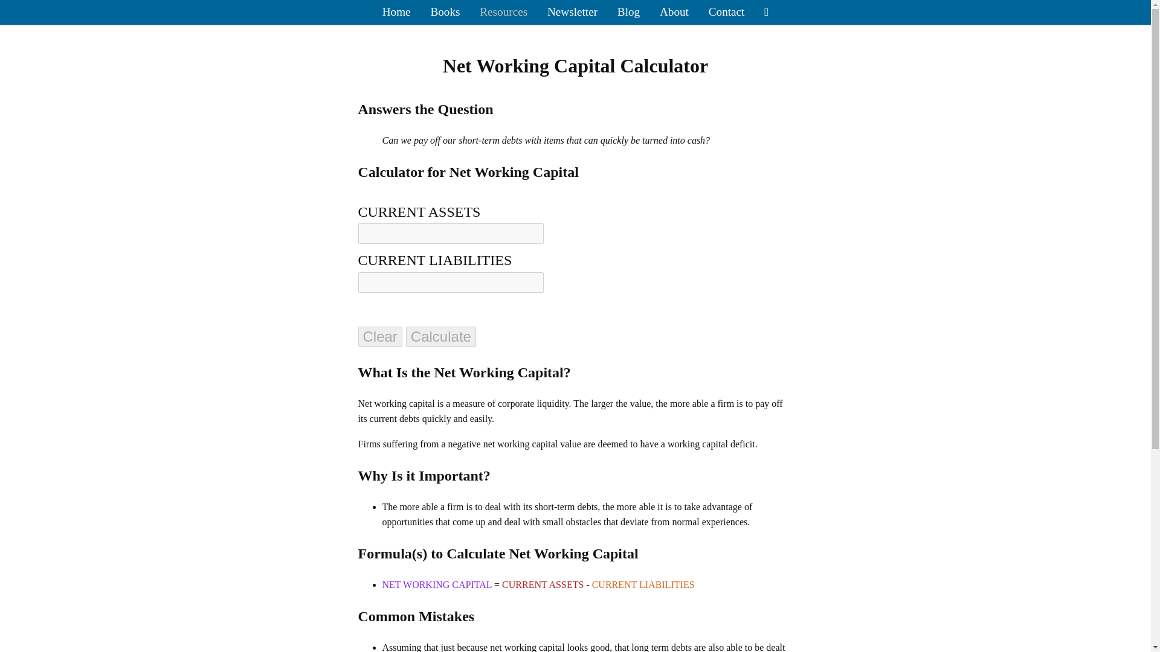  What do you see at coordinates (445, 12) in the screenshot?
I see `Books` at bounding box center [445, 12].